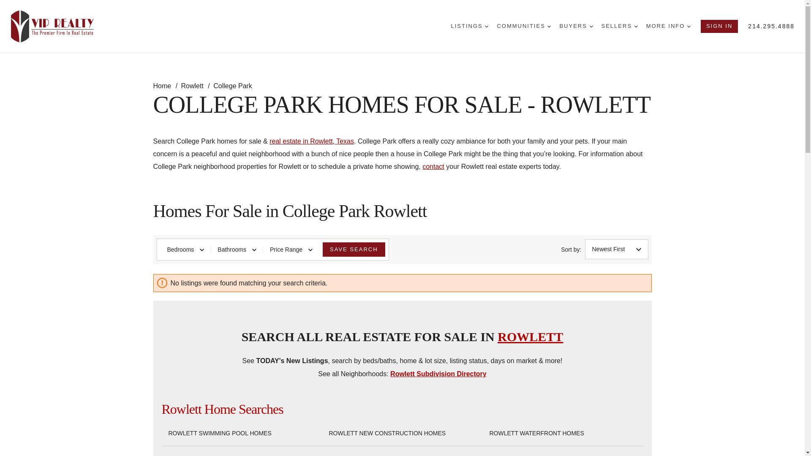 This screenshot has height=456, width=811. What do you see at coordinates (549, 26) in the screenshot?
I see `DROPDOWN ARROW` at bounding box center [549, 26].